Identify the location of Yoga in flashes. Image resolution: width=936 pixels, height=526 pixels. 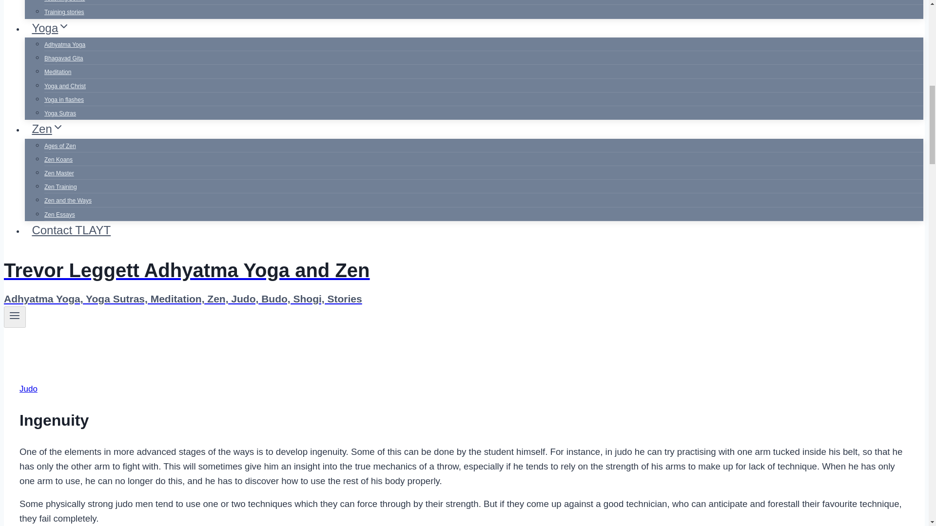
(64, 99).